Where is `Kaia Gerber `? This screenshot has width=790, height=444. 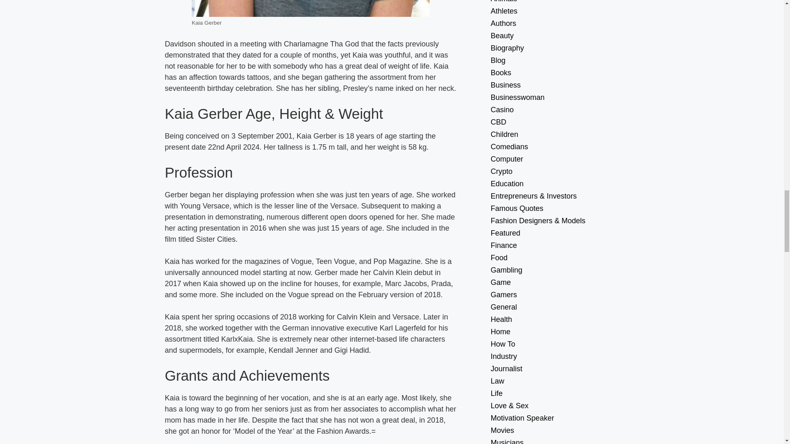 Kaia Gerber  is located at coordinates (311, 8).